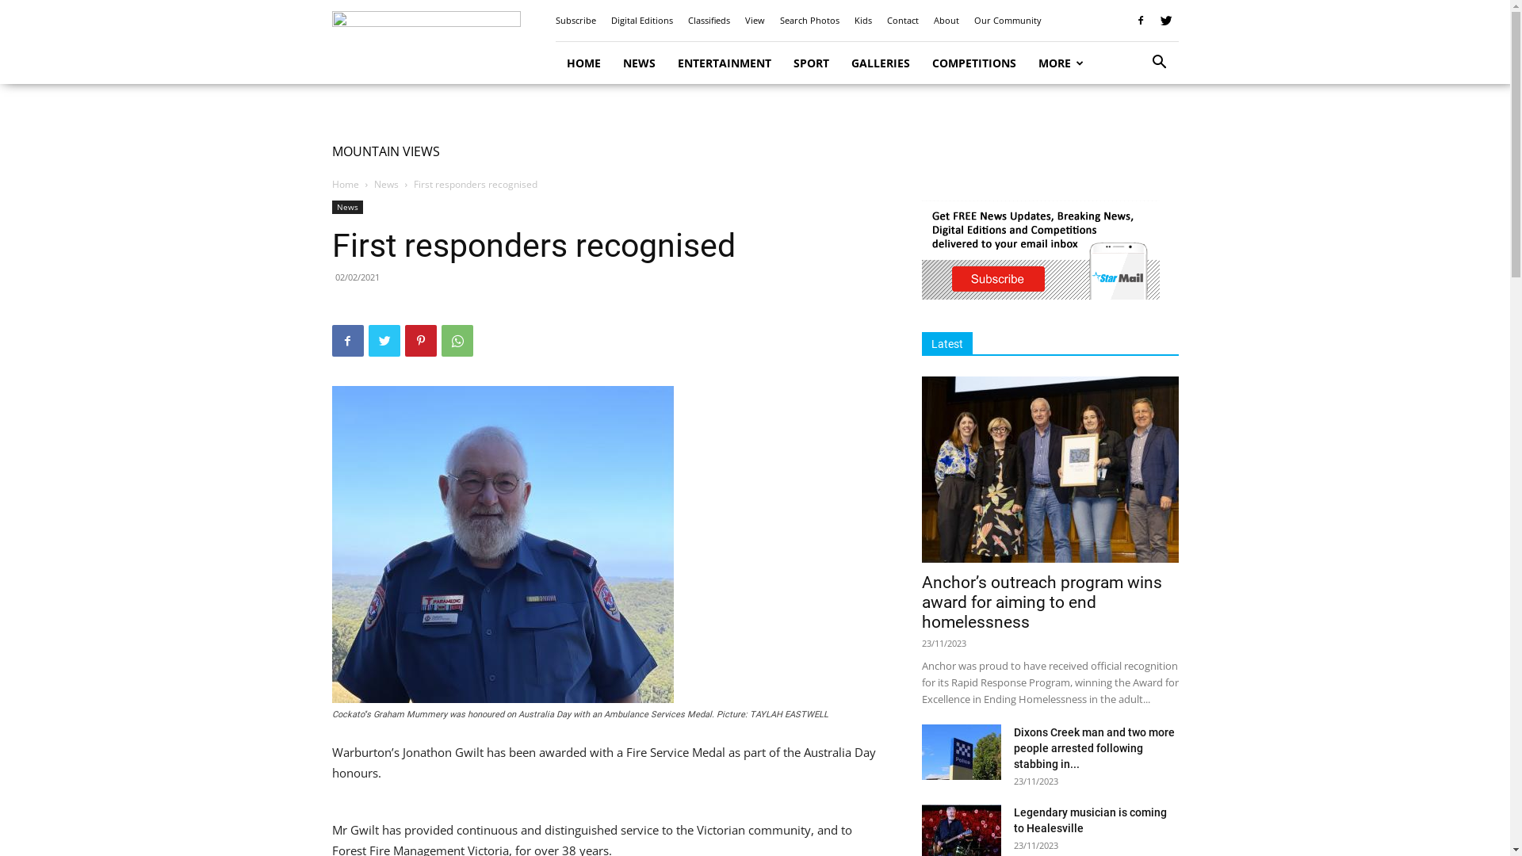 This screenshot has width=1522, height=856. Describe the element at coordinates (347, 341) in the screenshot. I see `Facebook` at that location.